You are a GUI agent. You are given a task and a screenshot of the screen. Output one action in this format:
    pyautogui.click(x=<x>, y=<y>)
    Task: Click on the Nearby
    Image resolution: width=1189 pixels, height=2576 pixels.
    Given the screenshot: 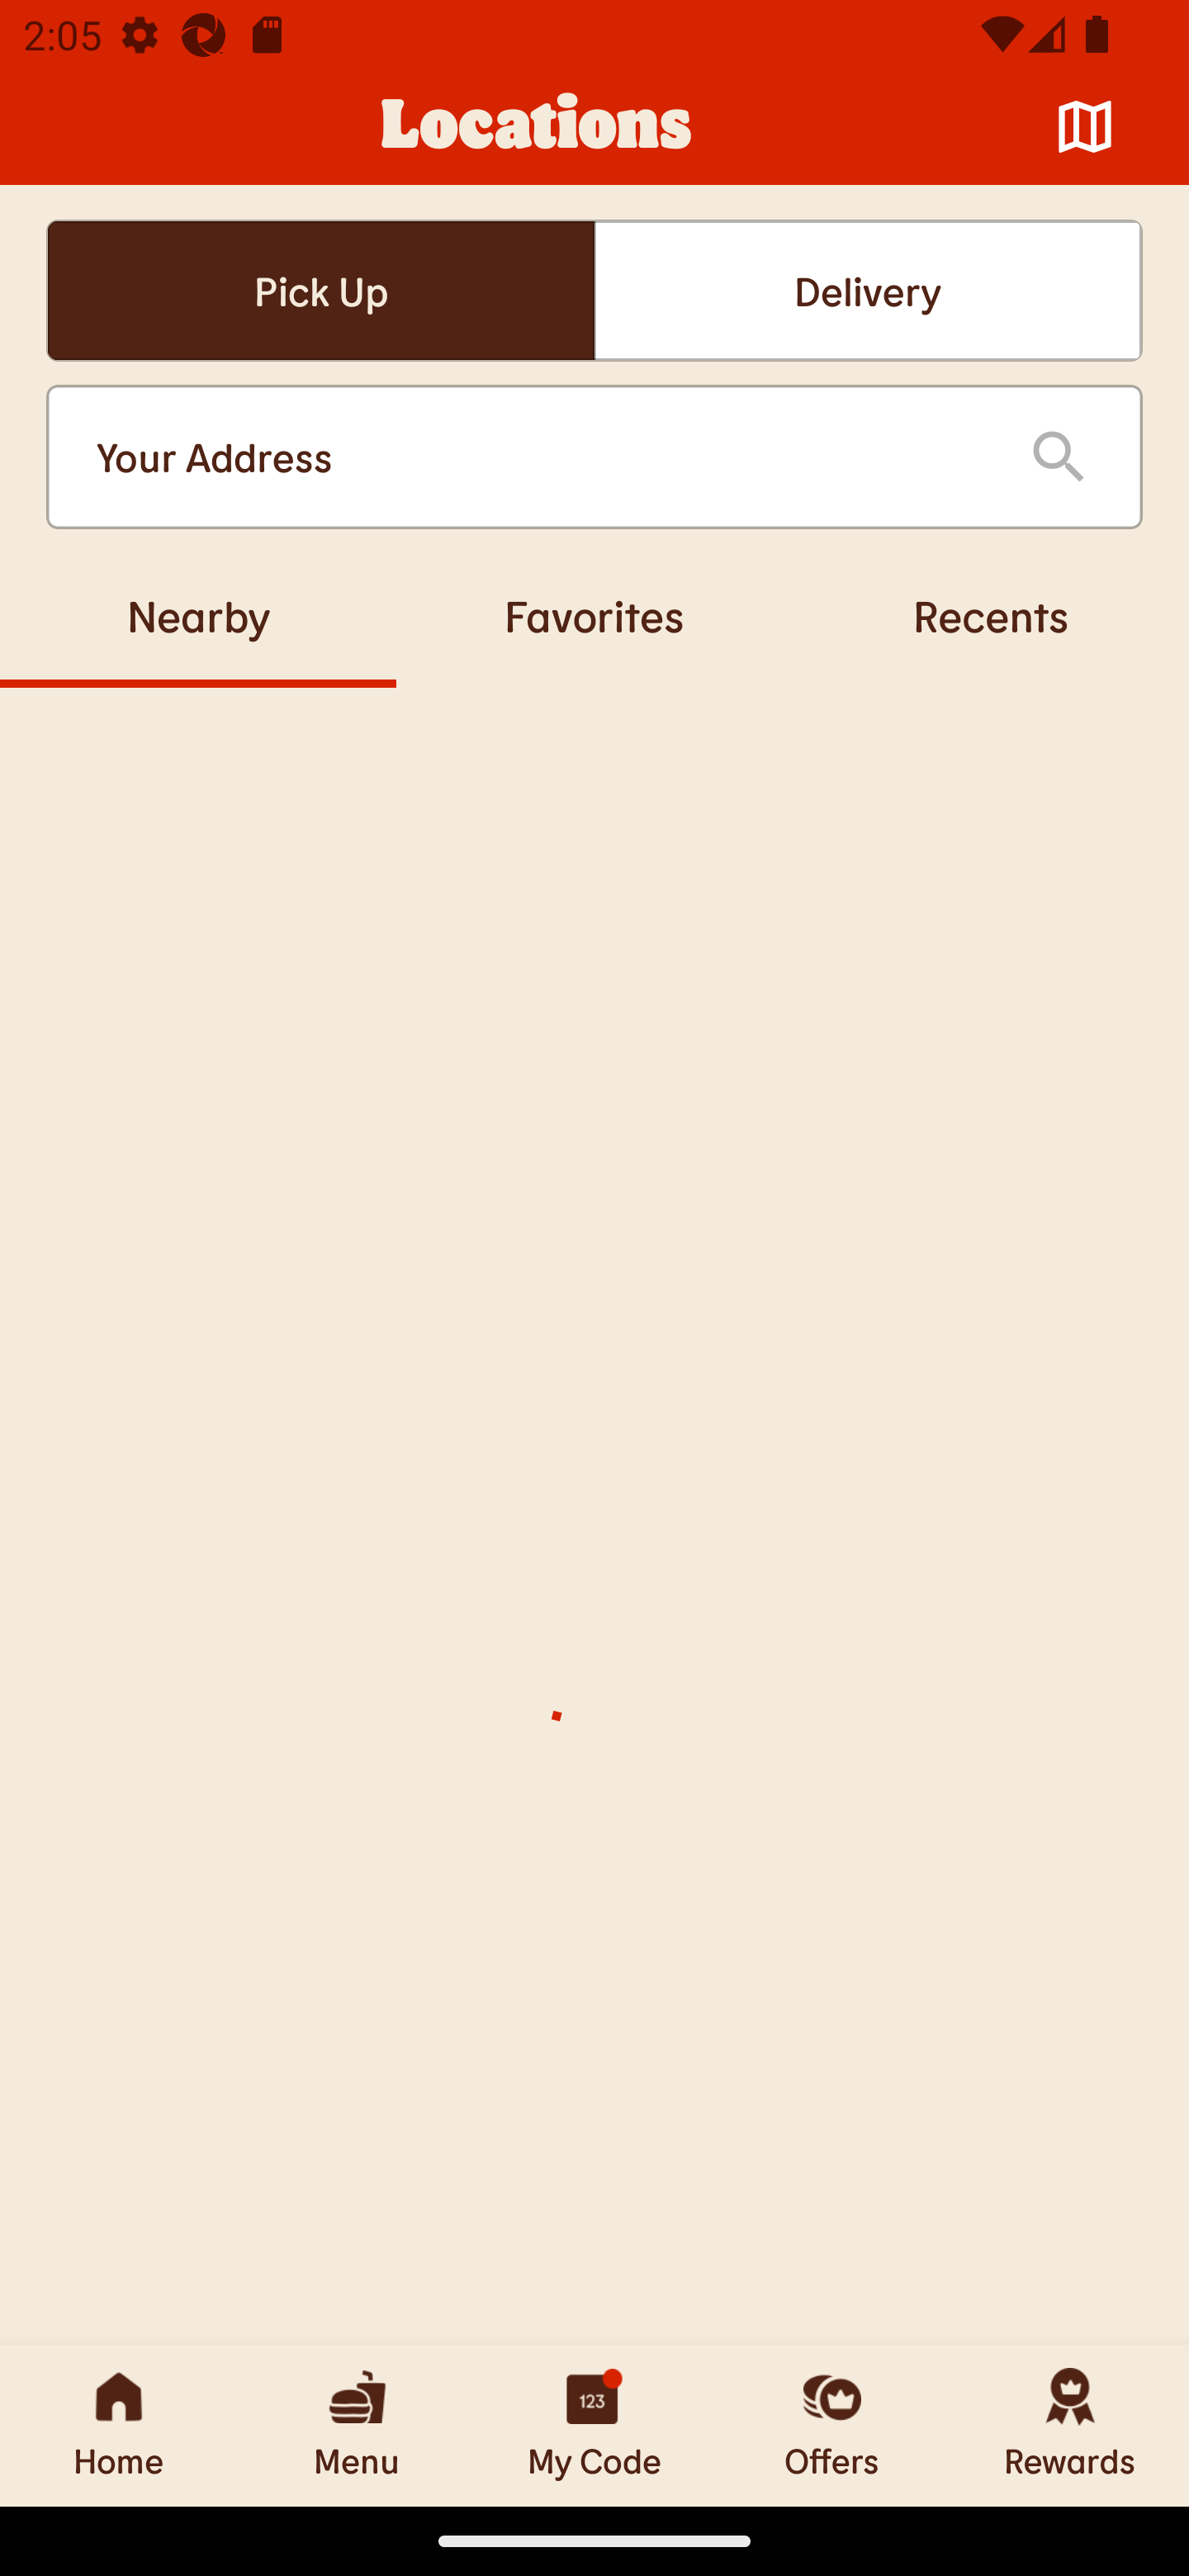 What is the action you would take?
    pyautogui.click(x=198, y=615)
    